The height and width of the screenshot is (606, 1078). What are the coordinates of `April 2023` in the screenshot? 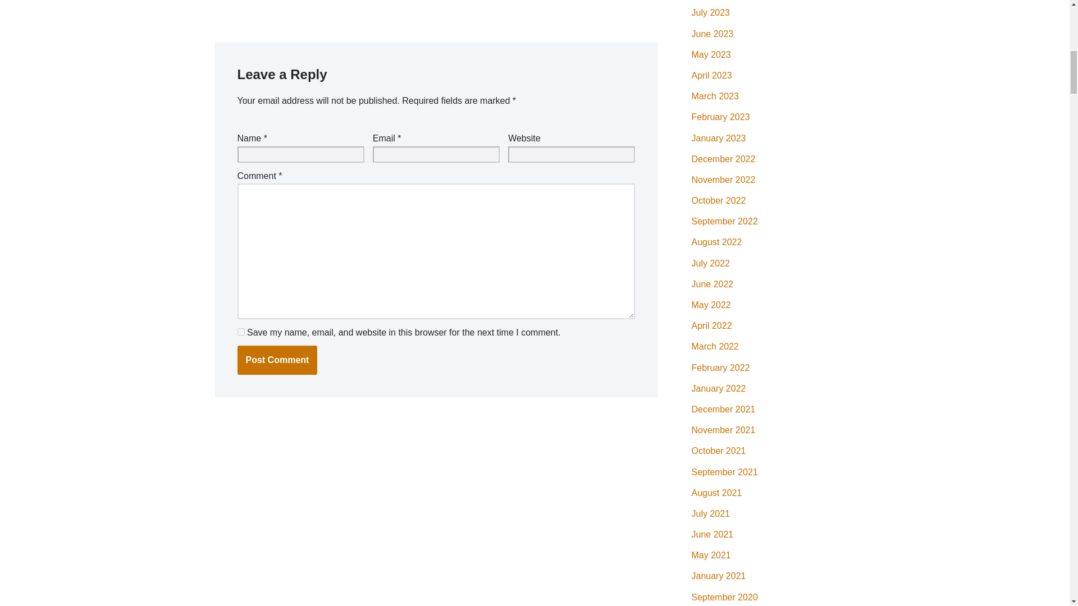 It's located at (712, 75).